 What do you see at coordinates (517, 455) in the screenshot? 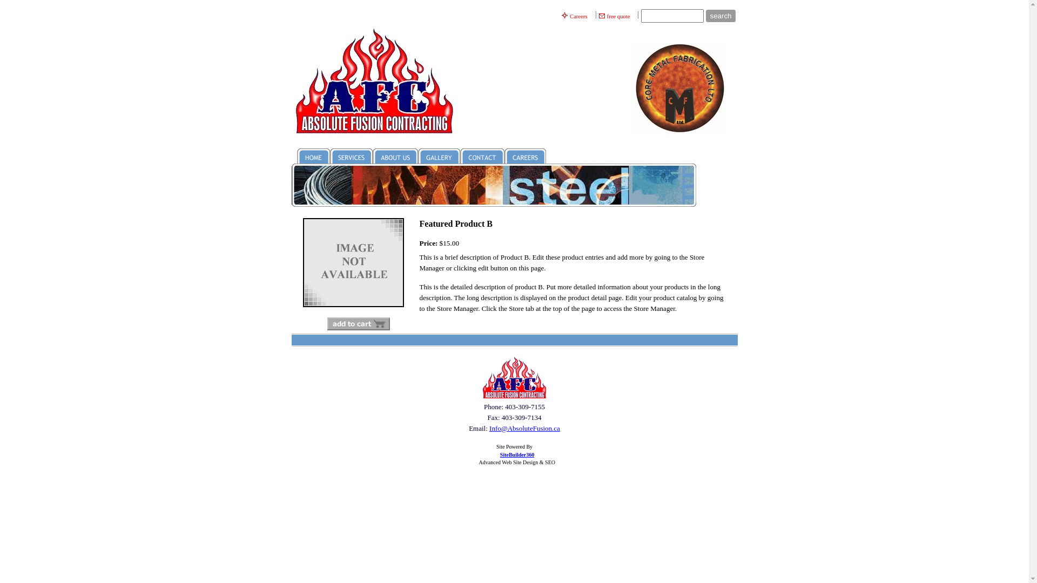
I see `SiteBuilder360` at bounding box center [517, 455].